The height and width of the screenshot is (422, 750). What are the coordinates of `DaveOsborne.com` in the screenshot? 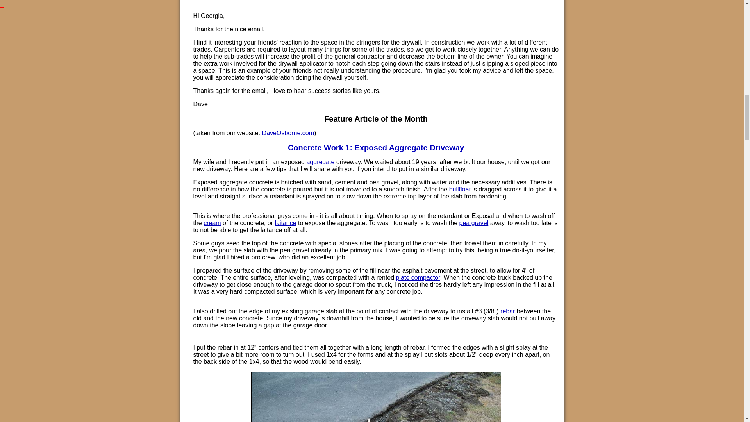 It's located at (288, 133).